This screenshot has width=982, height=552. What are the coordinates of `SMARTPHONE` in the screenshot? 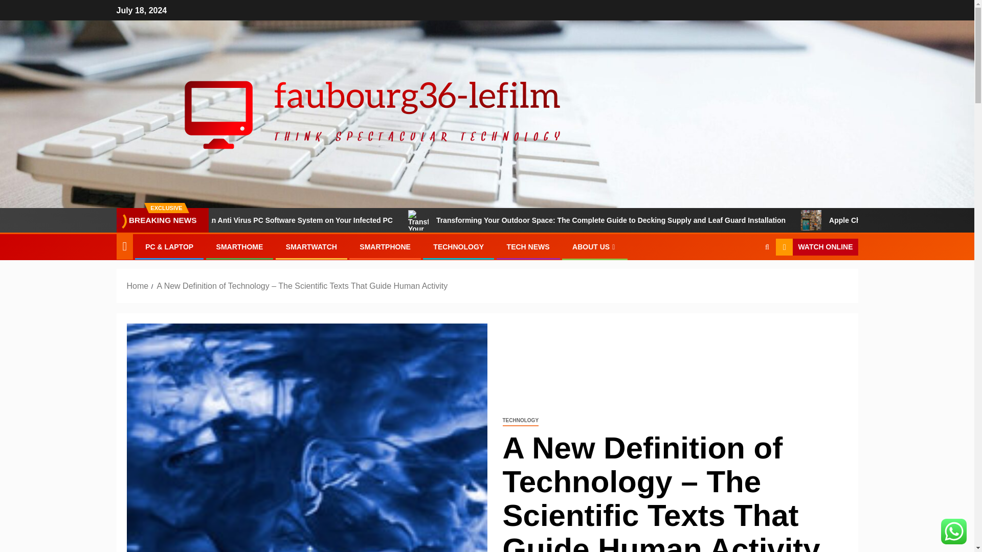 It's located at (385, 247).